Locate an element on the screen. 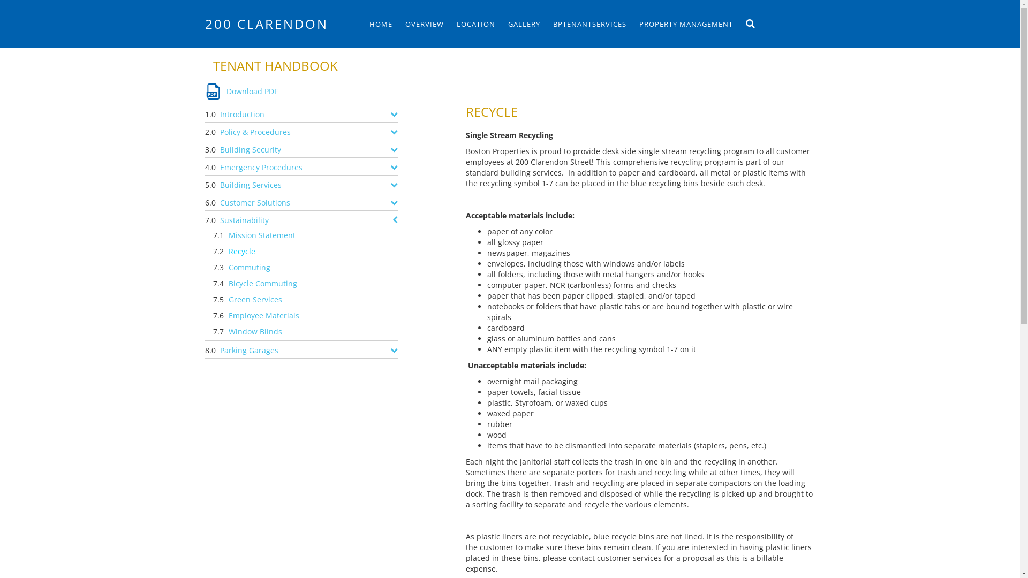 Image resolution: width=1028 pixels, height=578 pixels. Recycle is located at coordinates (244, 252).